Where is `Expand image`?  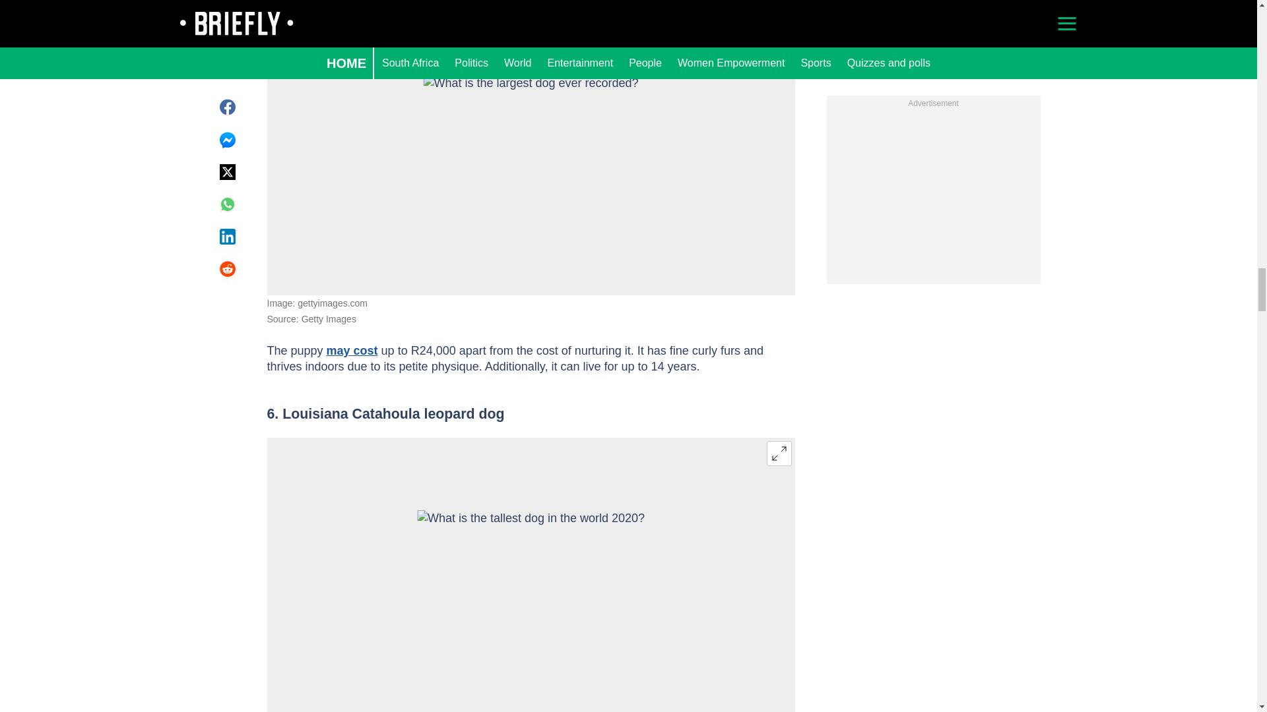
Expand image is located at coordinates (779, 454).